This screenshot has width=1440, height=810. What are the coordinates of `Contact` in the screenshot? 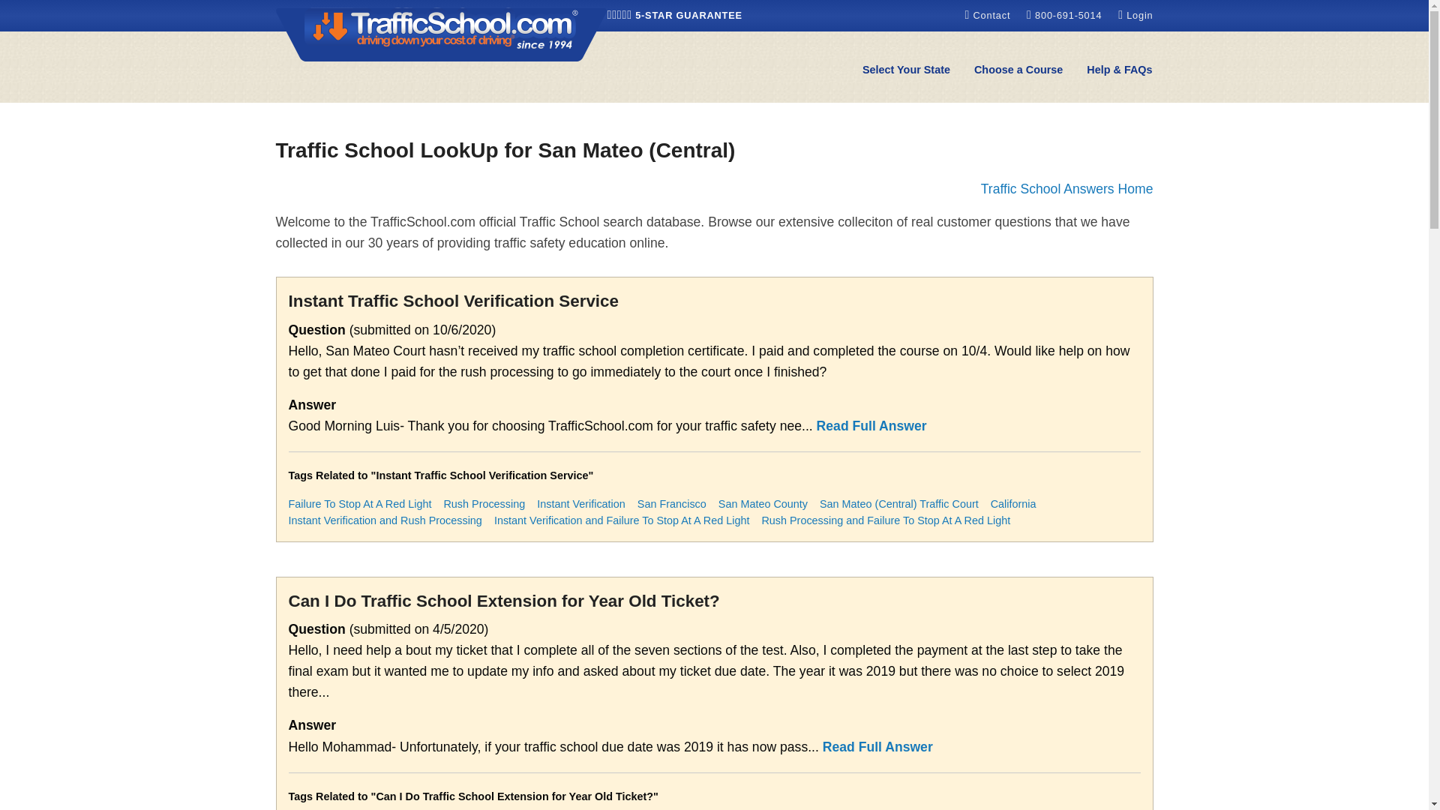 It's located at (988, 15).